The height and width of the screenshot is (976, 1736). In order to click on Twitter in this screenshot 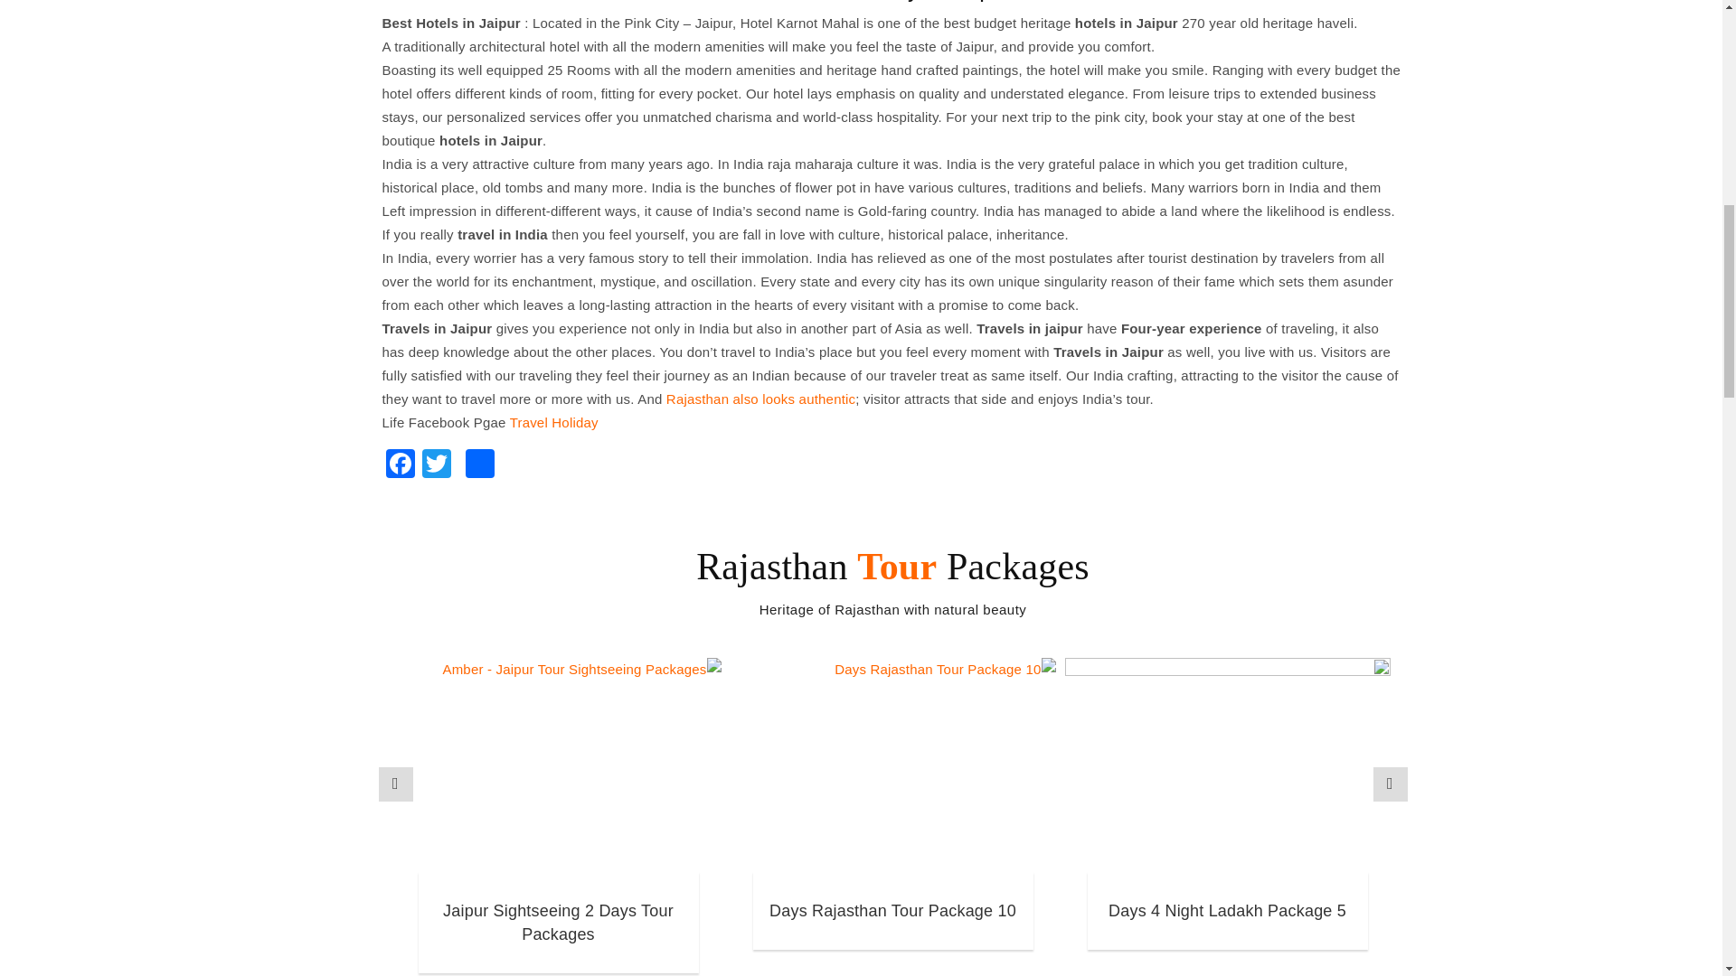, I will do `click(436, 465)`.